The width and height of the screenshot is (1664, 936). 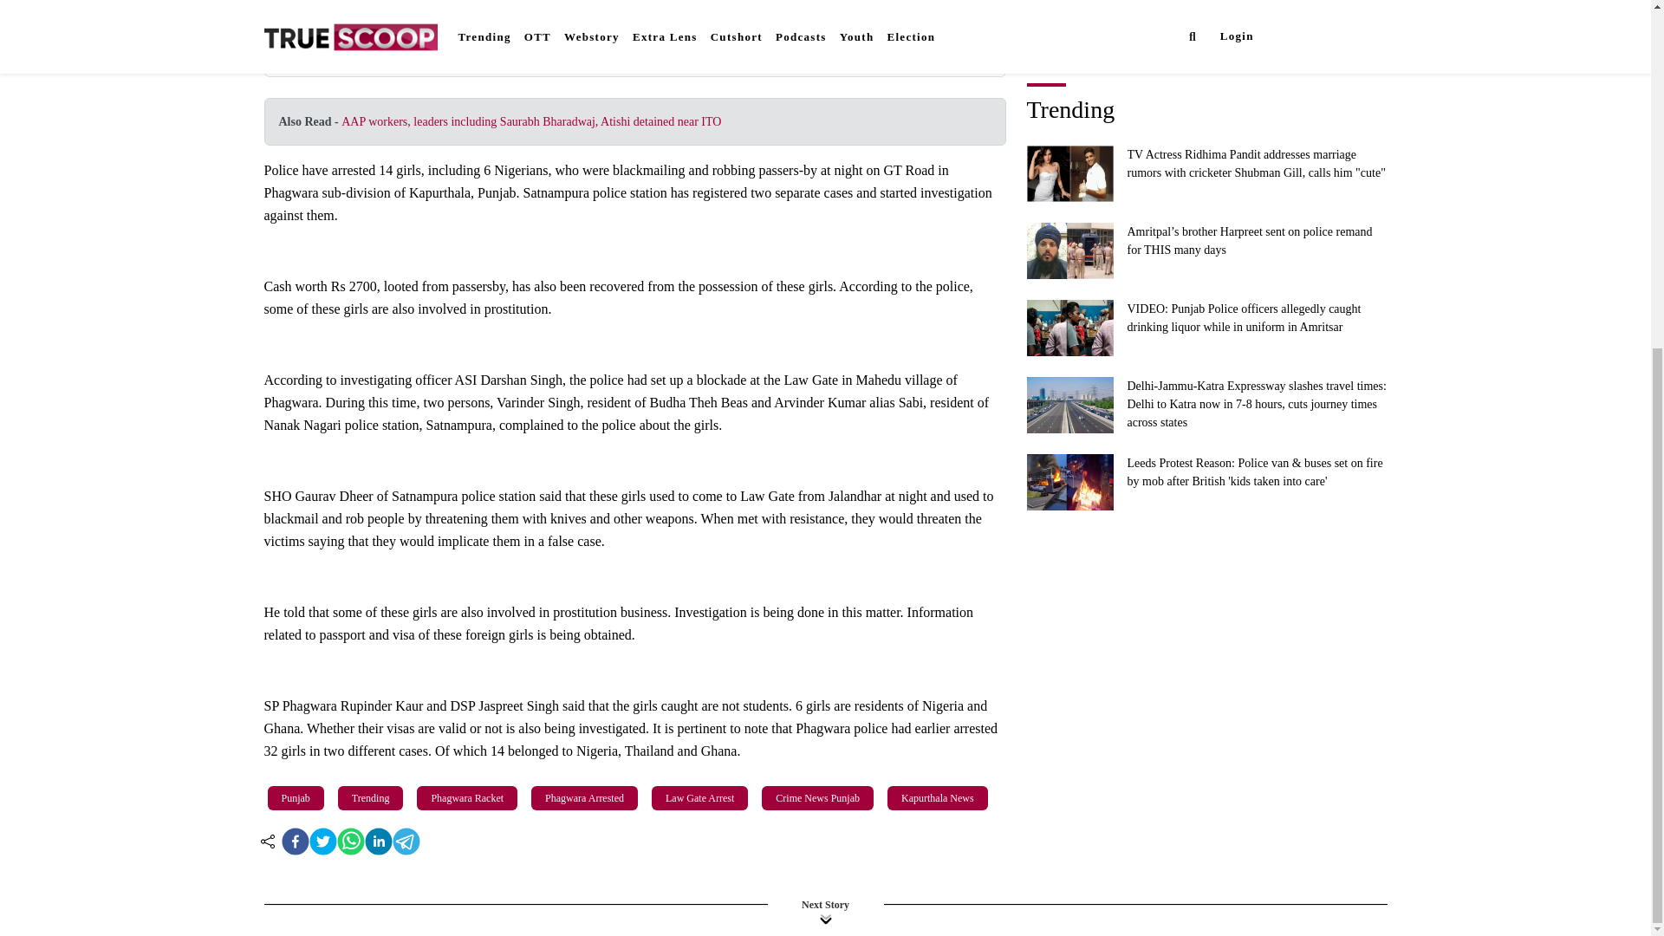 I want to click on Phagwara Arrested, so click(x=584, y=797).